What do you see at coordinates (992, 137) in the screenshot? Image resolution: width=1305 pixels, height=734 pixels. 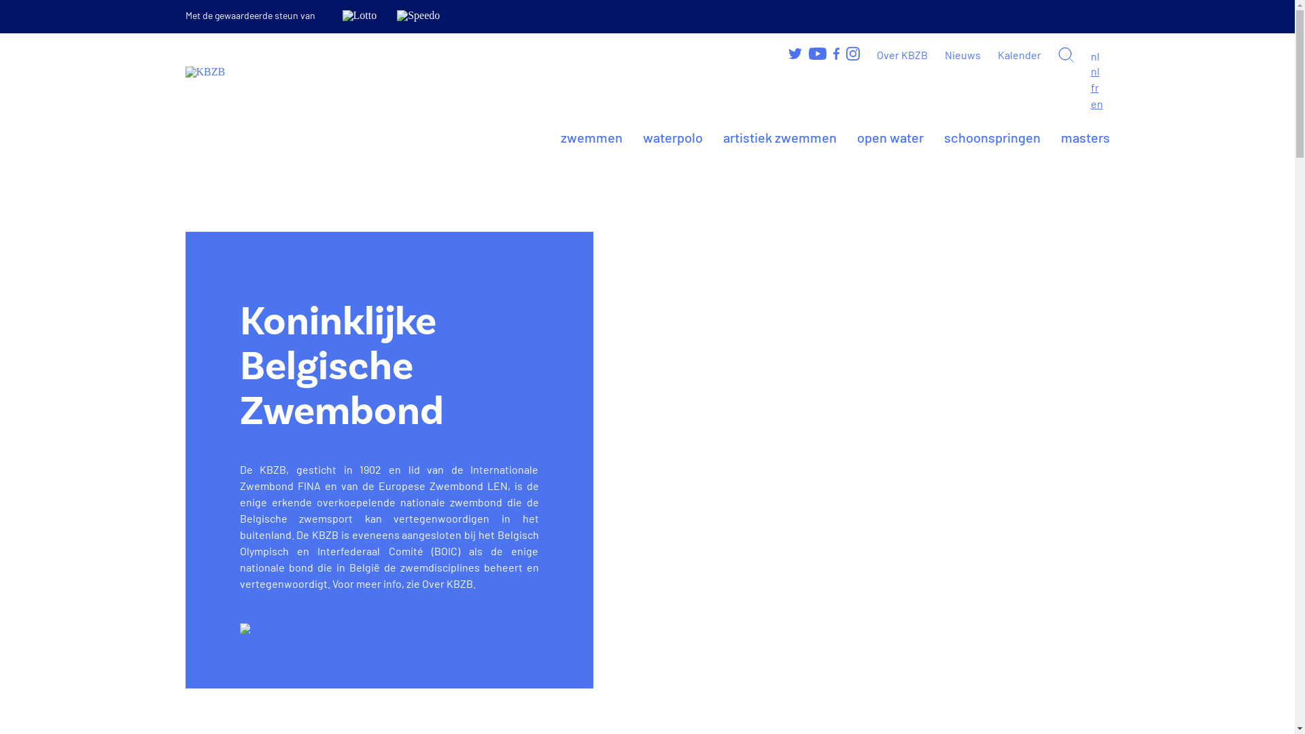 I see `schoonspringen` at bounding box center [992, 137].